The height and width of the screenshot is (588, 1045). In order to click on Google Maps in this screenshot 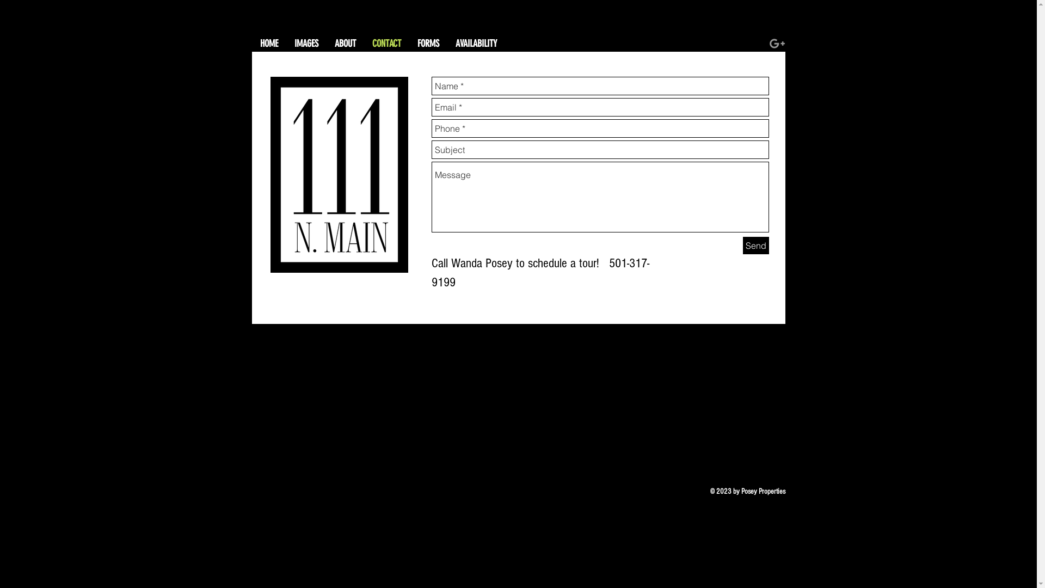, I will do `click(518, 411)`.